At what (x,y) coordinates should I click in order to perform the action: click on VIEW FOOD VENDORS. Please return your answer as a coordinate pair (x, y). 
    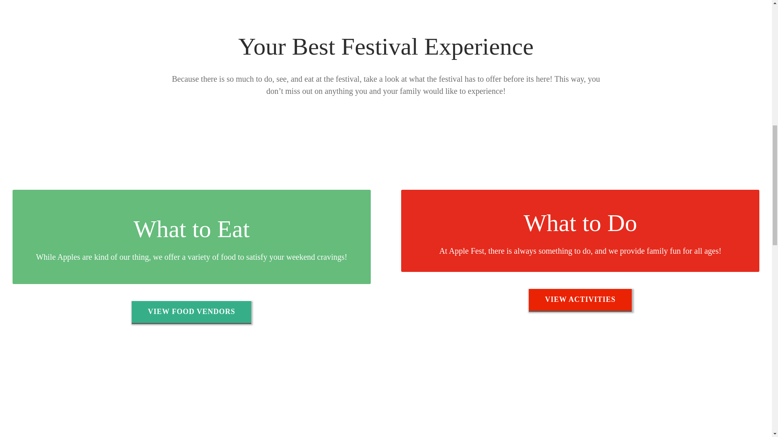
    Looking at the image, I should click on (191, 312).